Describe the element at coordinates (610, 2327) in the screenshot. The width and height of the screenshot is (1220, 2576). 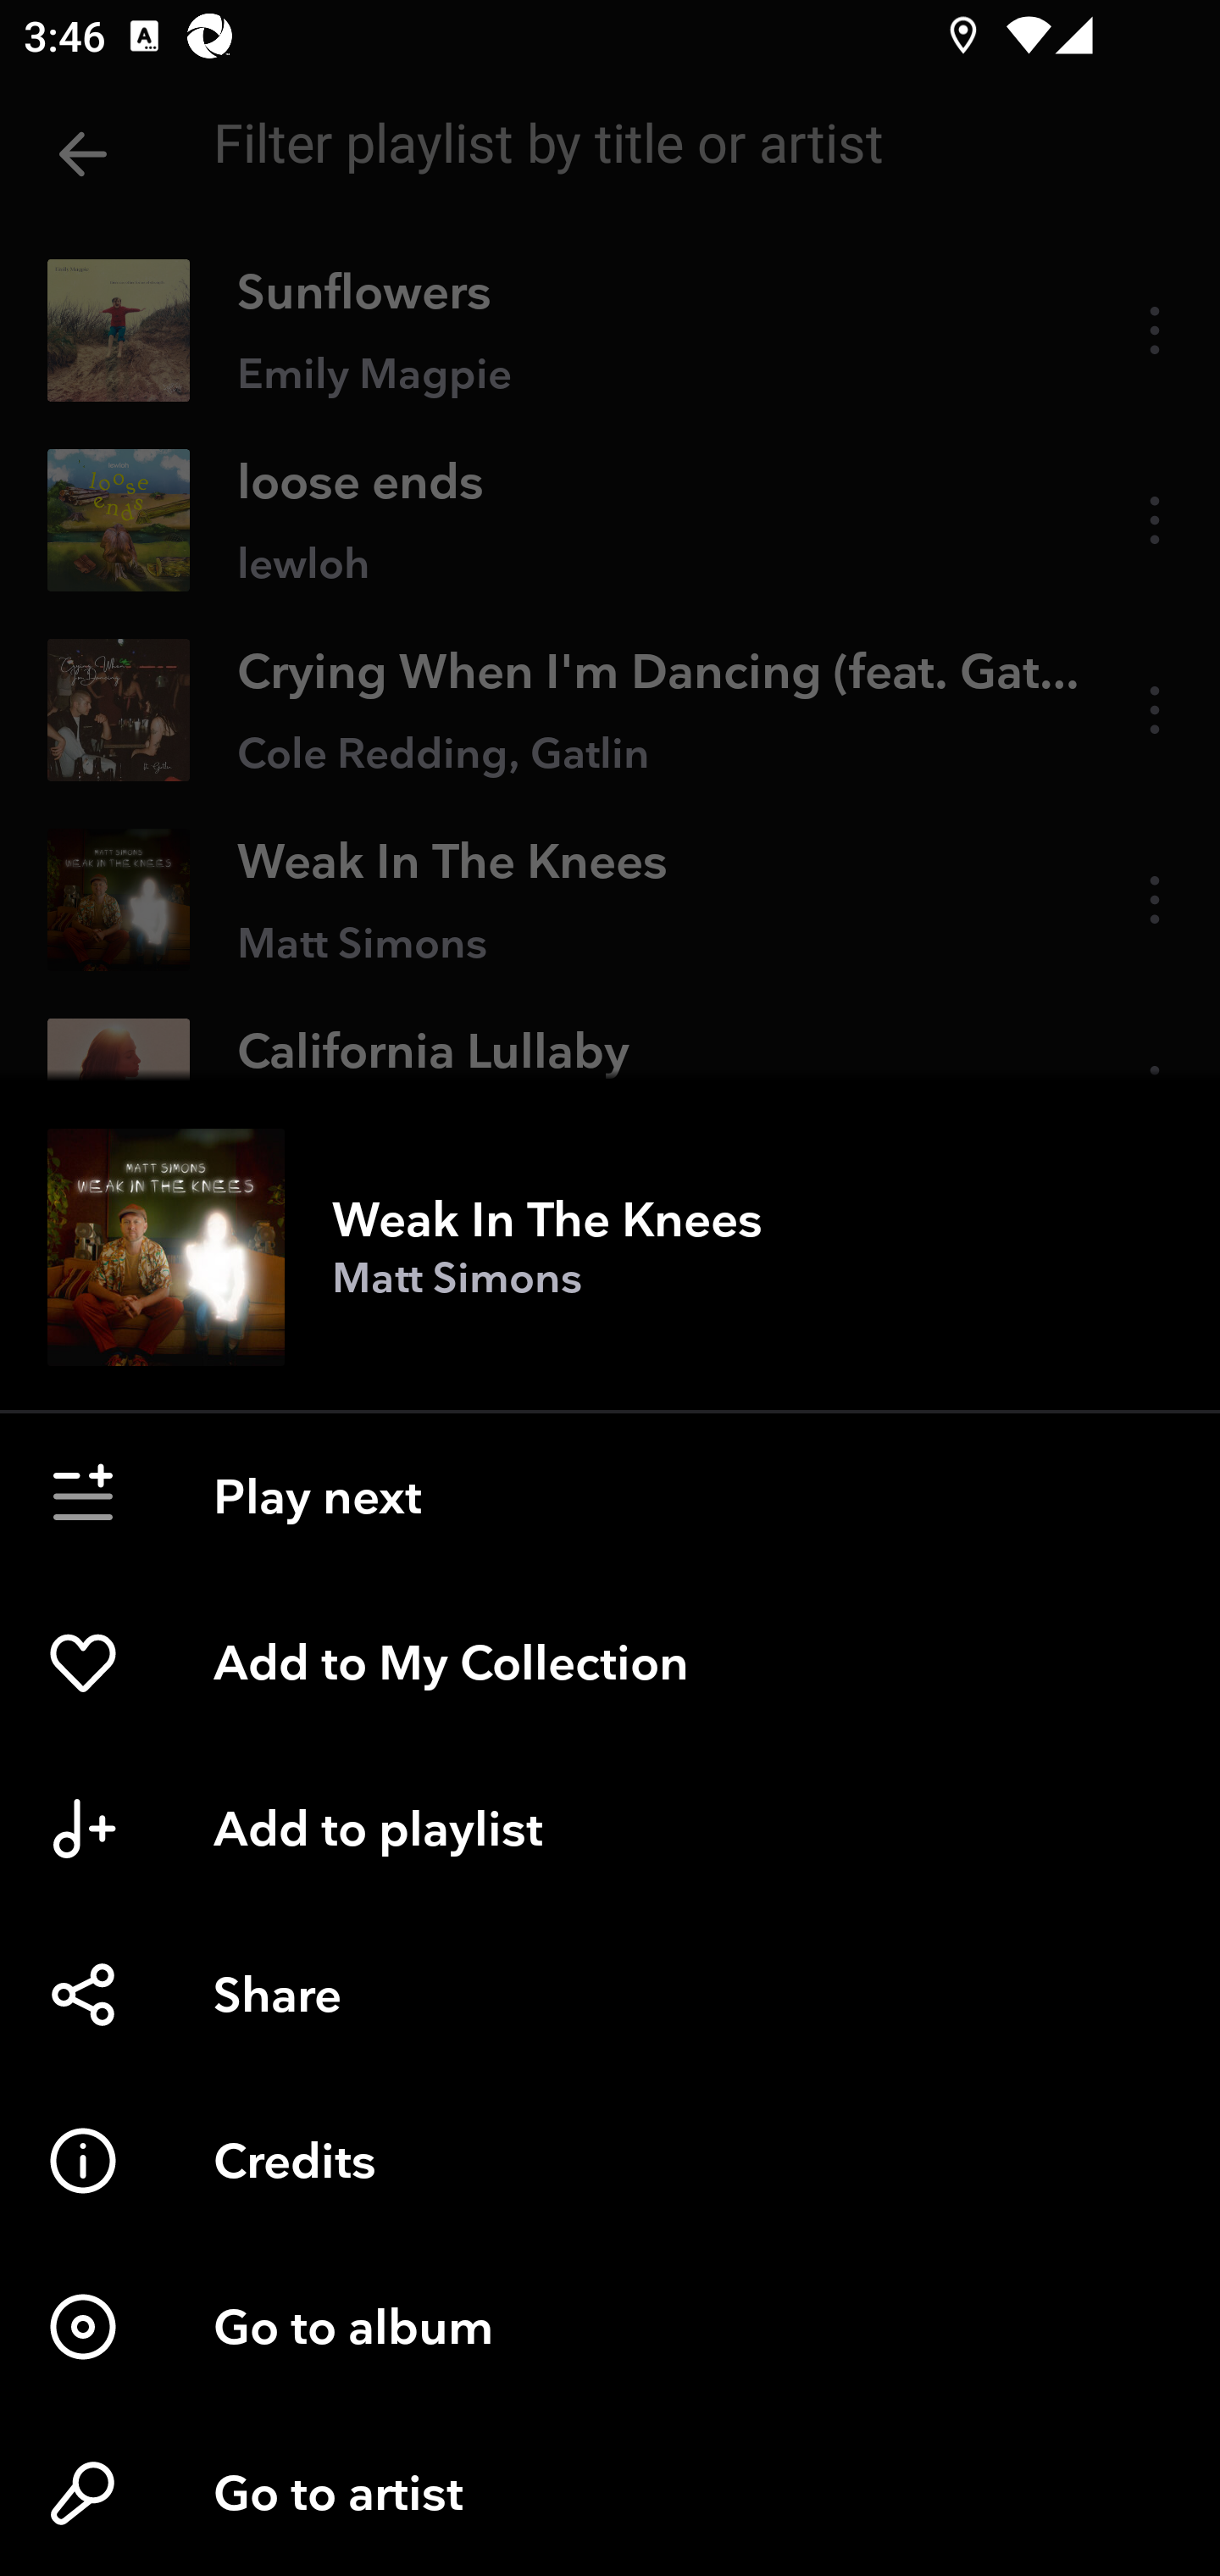
I see `Go to album` at that location.